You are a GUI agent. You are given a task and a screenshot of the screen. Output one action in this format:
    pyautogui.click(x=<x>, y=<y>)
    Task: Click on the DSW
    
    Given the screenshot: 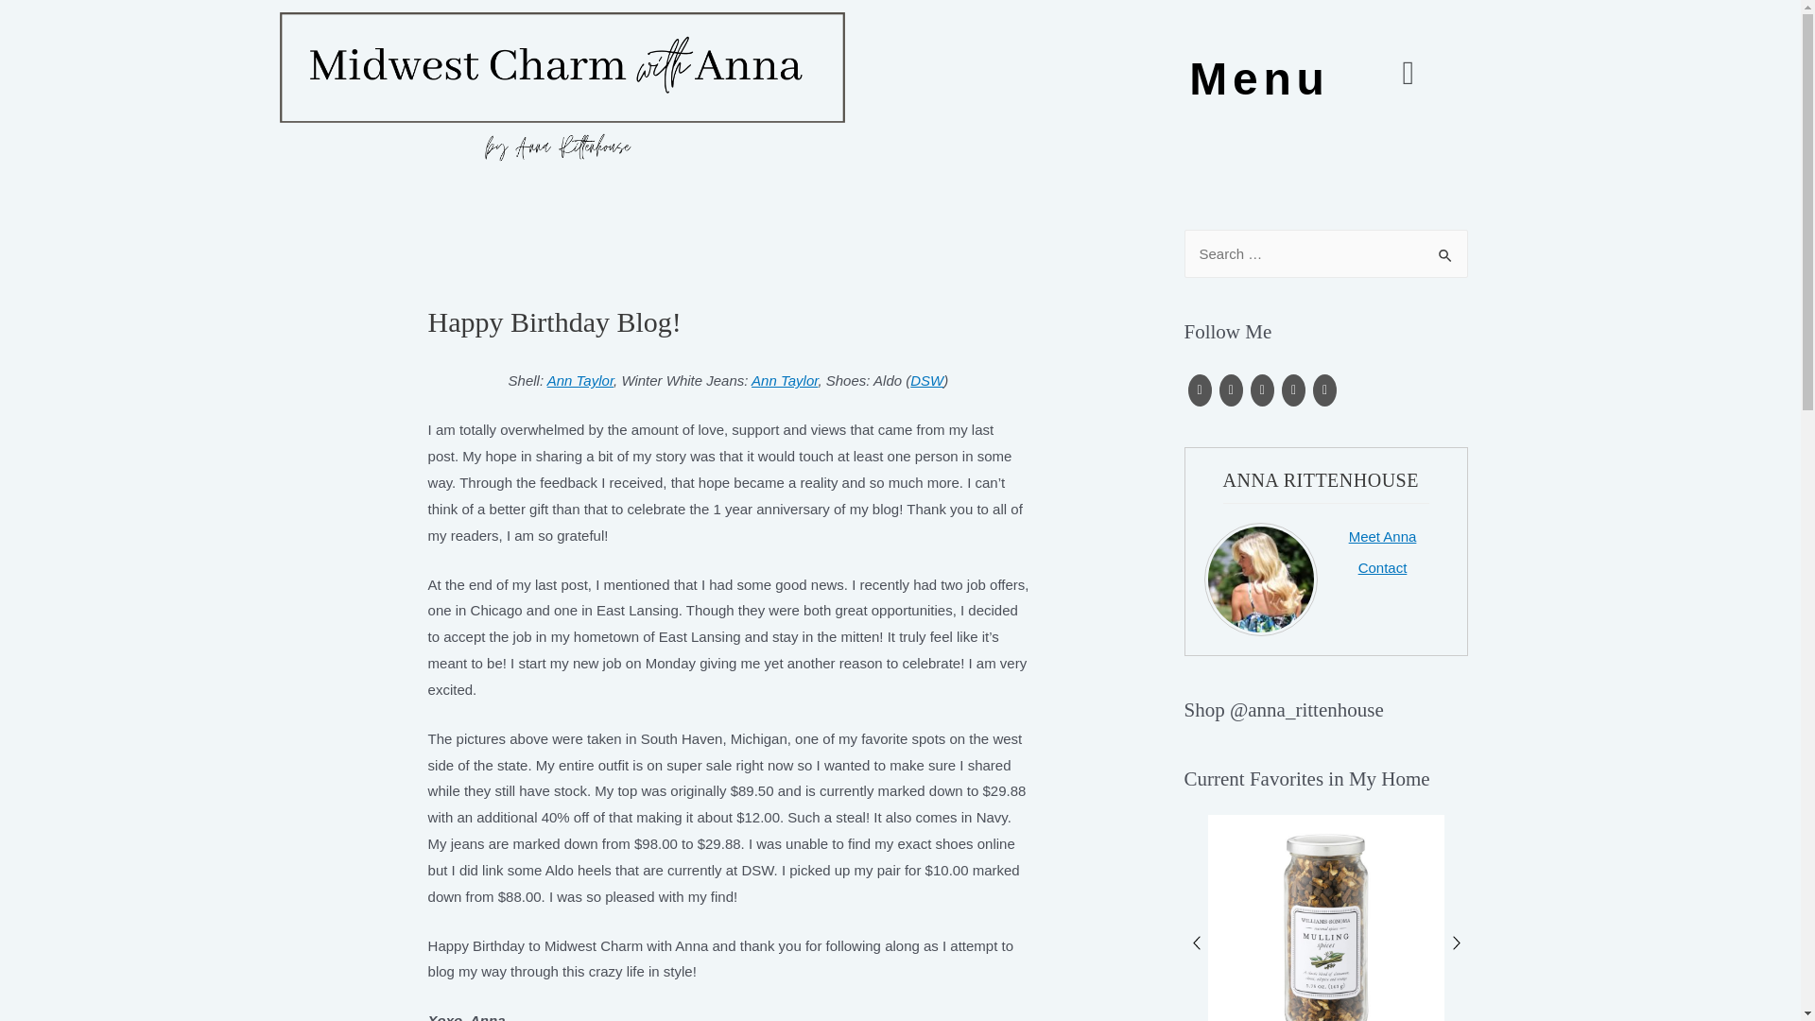 What is the action you would take?
    pyautogui.click(x=926, y=380)
    